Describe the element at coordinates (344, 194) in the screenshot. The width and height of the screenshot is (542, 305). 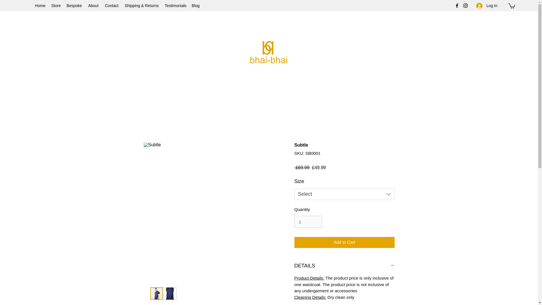
I see `Select` at that location.